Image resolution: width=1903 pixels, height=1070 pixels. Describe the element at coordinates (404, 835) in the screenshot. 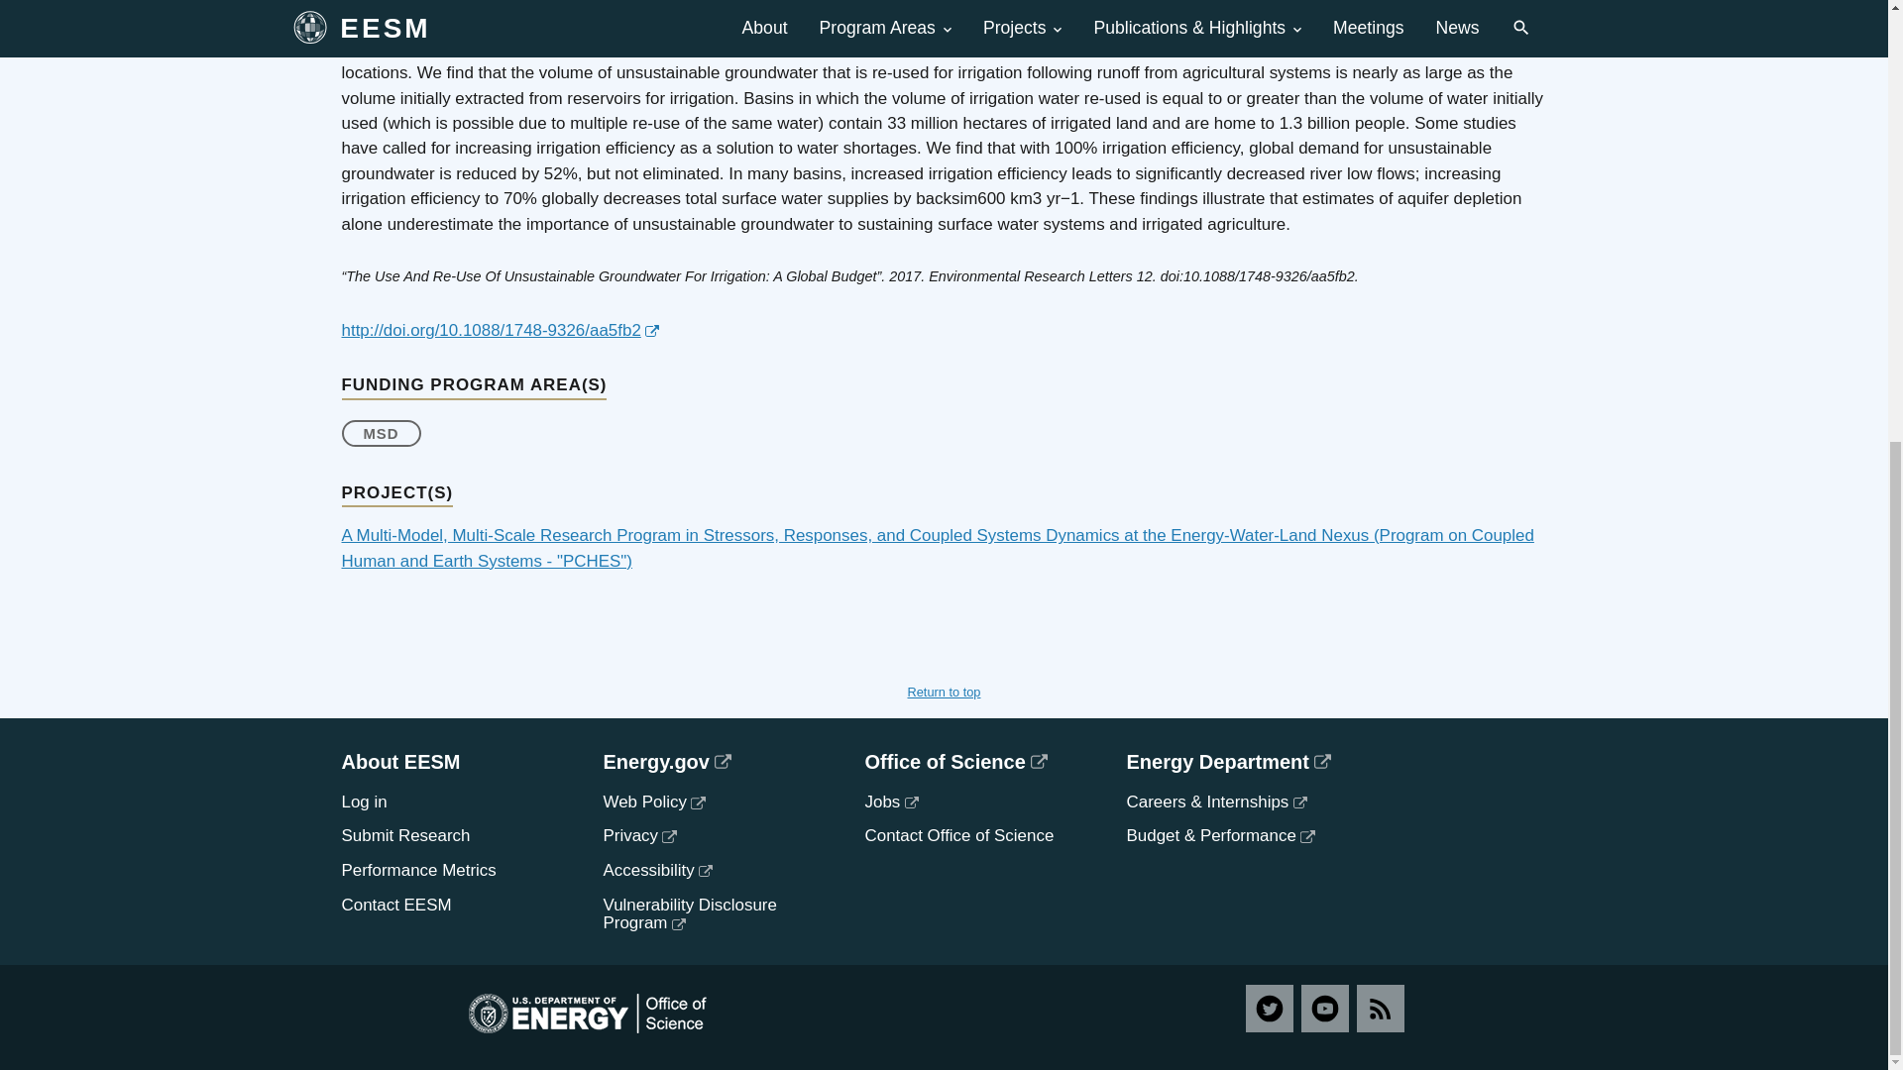

I see `Submit Research` at that location.